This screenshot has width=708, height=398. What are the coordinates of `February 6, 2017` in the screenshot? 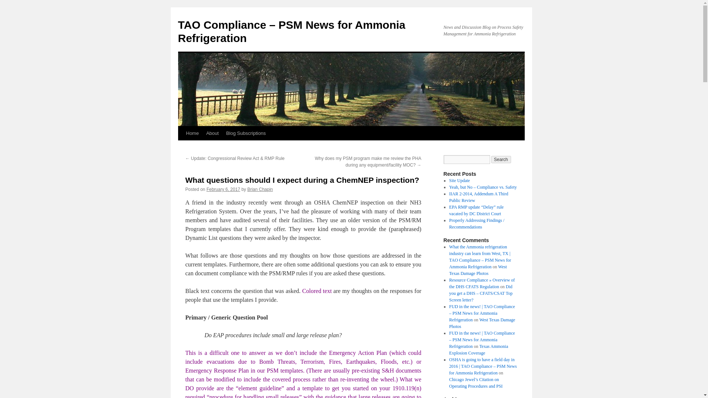 It's located at (223, 189).